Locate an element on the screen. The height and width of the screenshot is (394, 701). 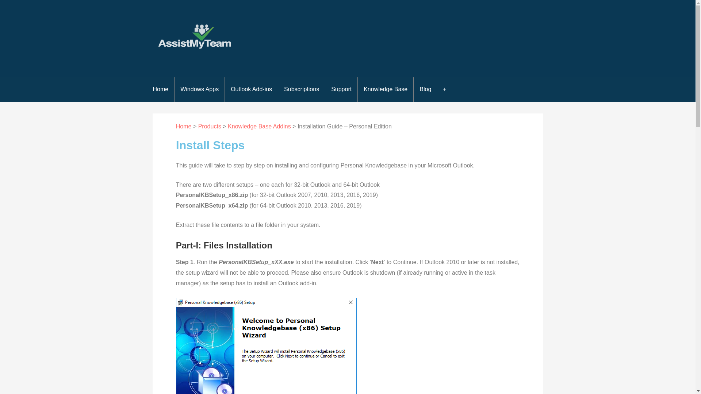
AssistMyTeam is located at coordinates (196, 62).